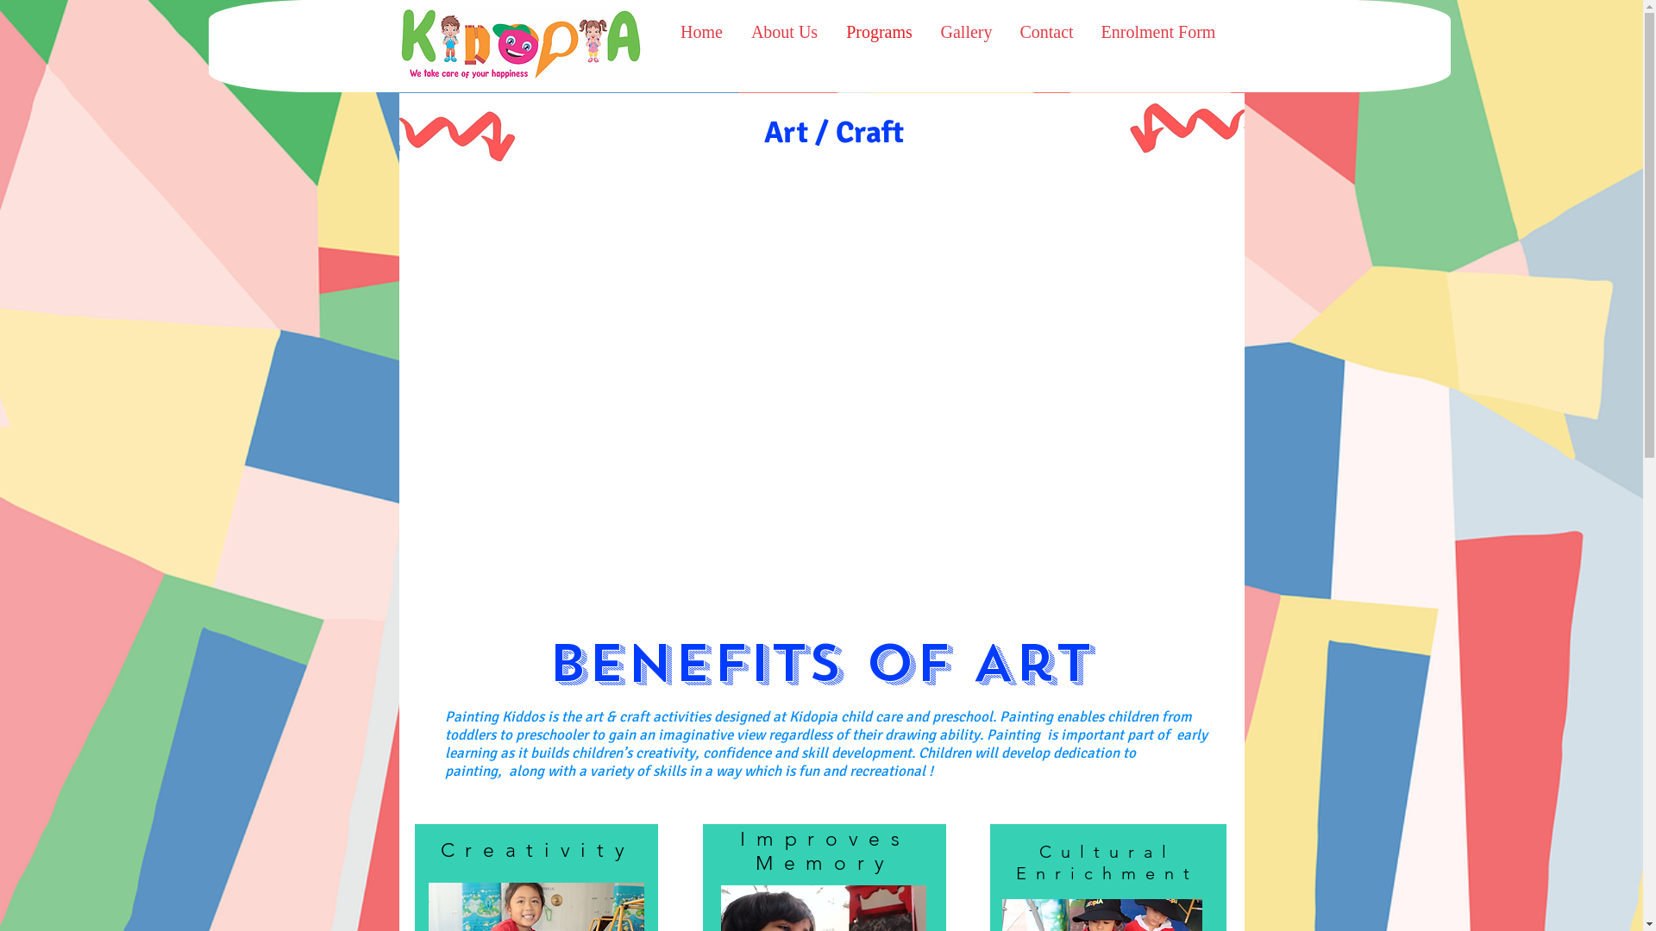 Image resolution: width=1656 pixels, height=931 pixels. Describe the element at coordinates (1157, 33) in the screenshot. I see `Enrolment Form` at that location.